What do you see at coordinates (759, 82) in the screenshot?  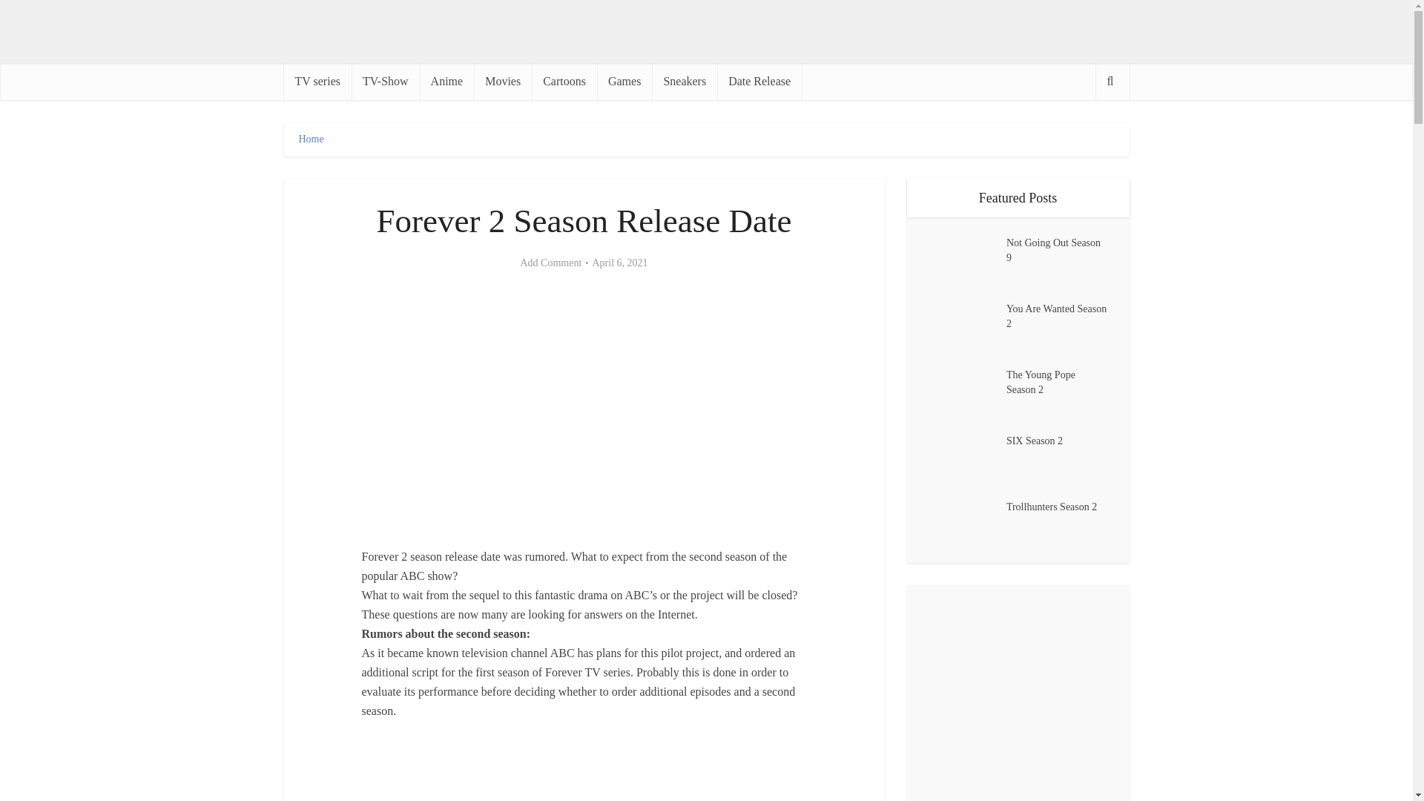 I see `Date Release` at bounding box center [759, 82].